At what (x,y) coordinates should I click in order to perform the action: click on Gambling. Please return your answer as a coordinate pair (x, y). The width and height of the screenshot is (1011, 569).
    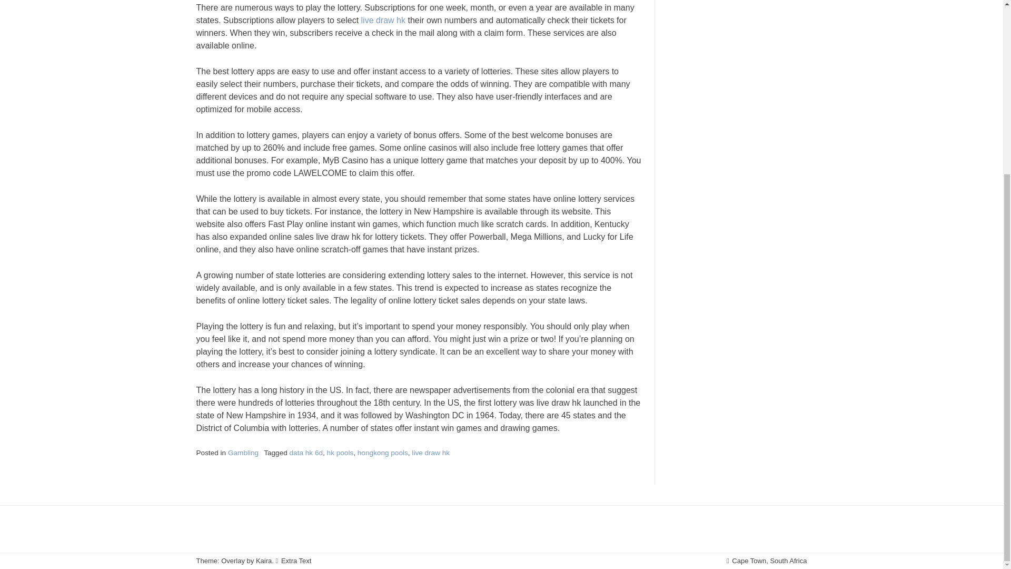
    Looking at the image, I should click on (243, 453).